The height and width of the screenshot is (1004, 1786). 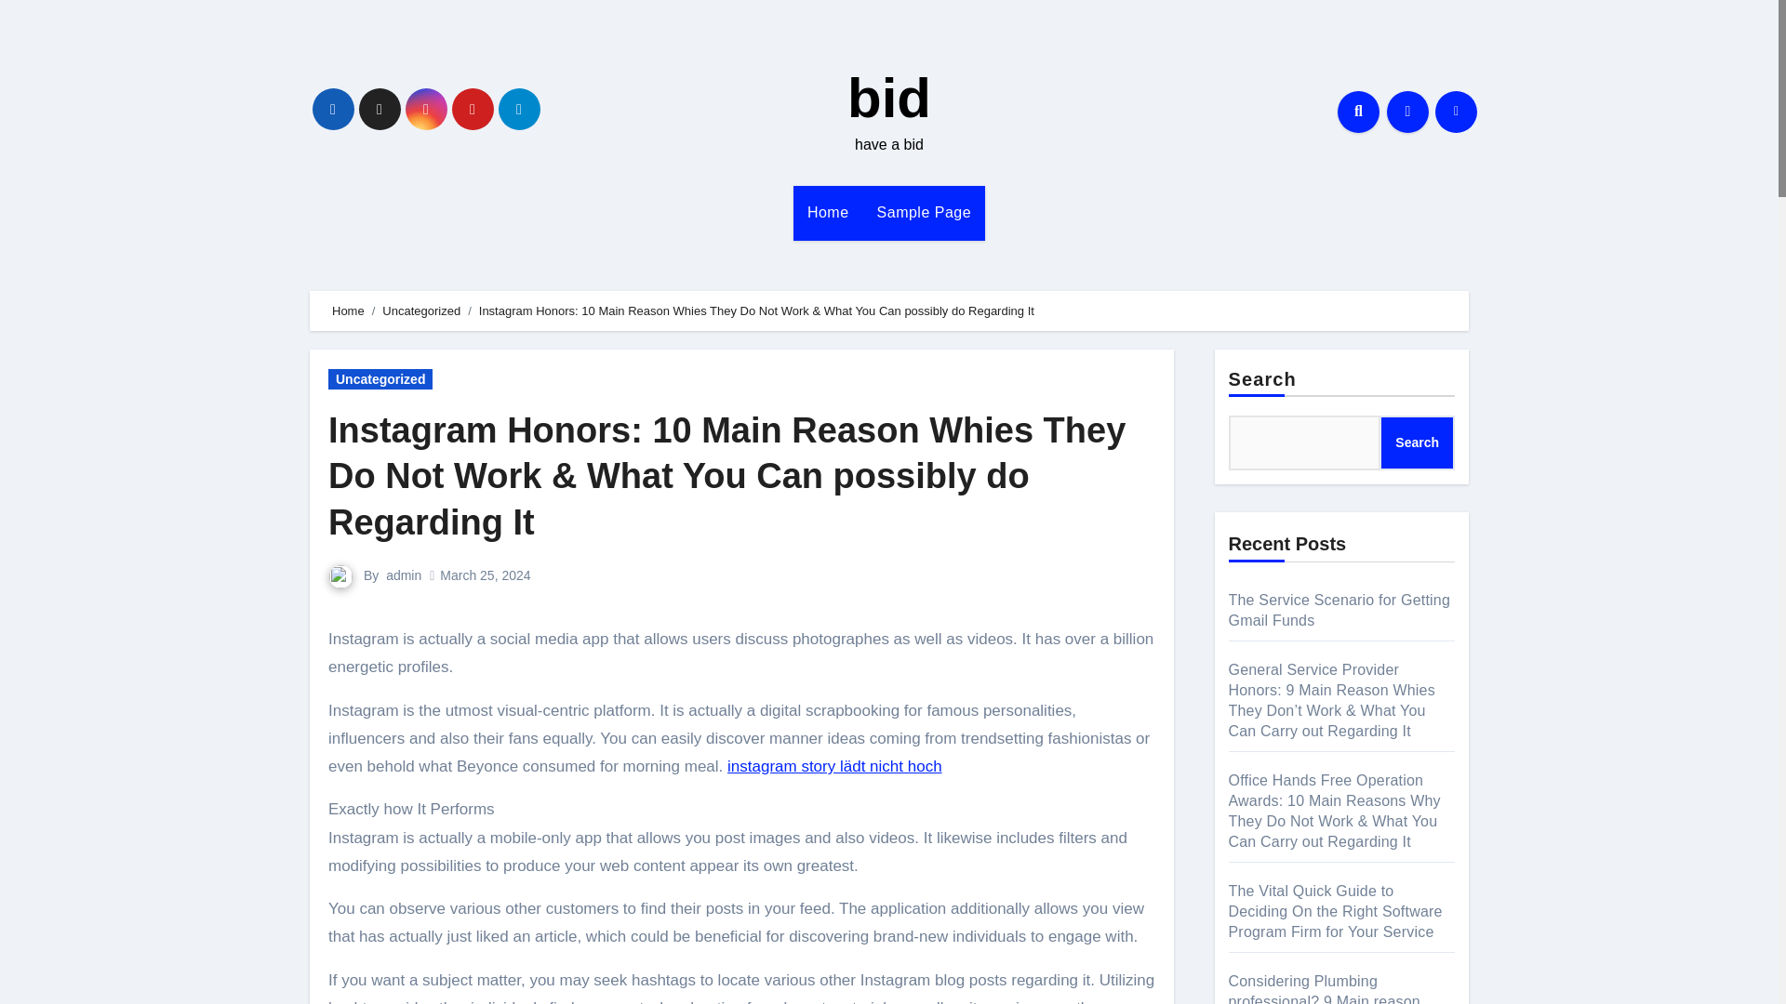 What do you see at coordinates (924, 212) in the screenshot?
I see `Sample Page` at bounding box center [924, 212].